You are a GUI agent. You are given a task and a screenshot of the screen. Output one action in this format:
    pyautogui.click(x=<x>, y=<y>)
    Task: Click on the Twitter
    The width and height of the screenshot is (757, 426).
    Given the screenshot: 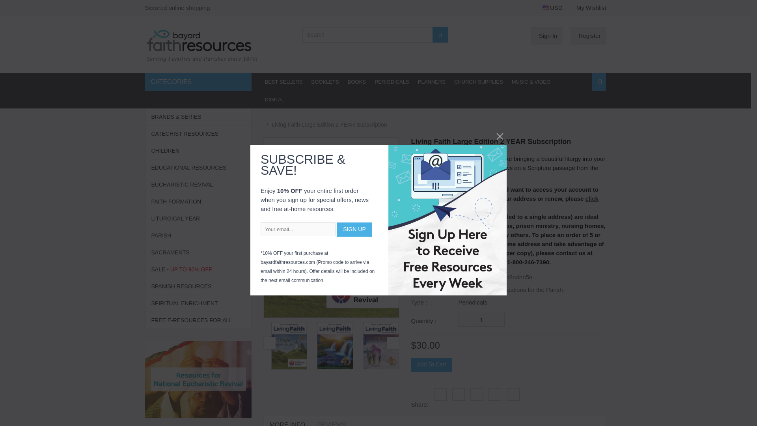 What is the action you would take?
    pyautogui.click(x=458, y=394)
    